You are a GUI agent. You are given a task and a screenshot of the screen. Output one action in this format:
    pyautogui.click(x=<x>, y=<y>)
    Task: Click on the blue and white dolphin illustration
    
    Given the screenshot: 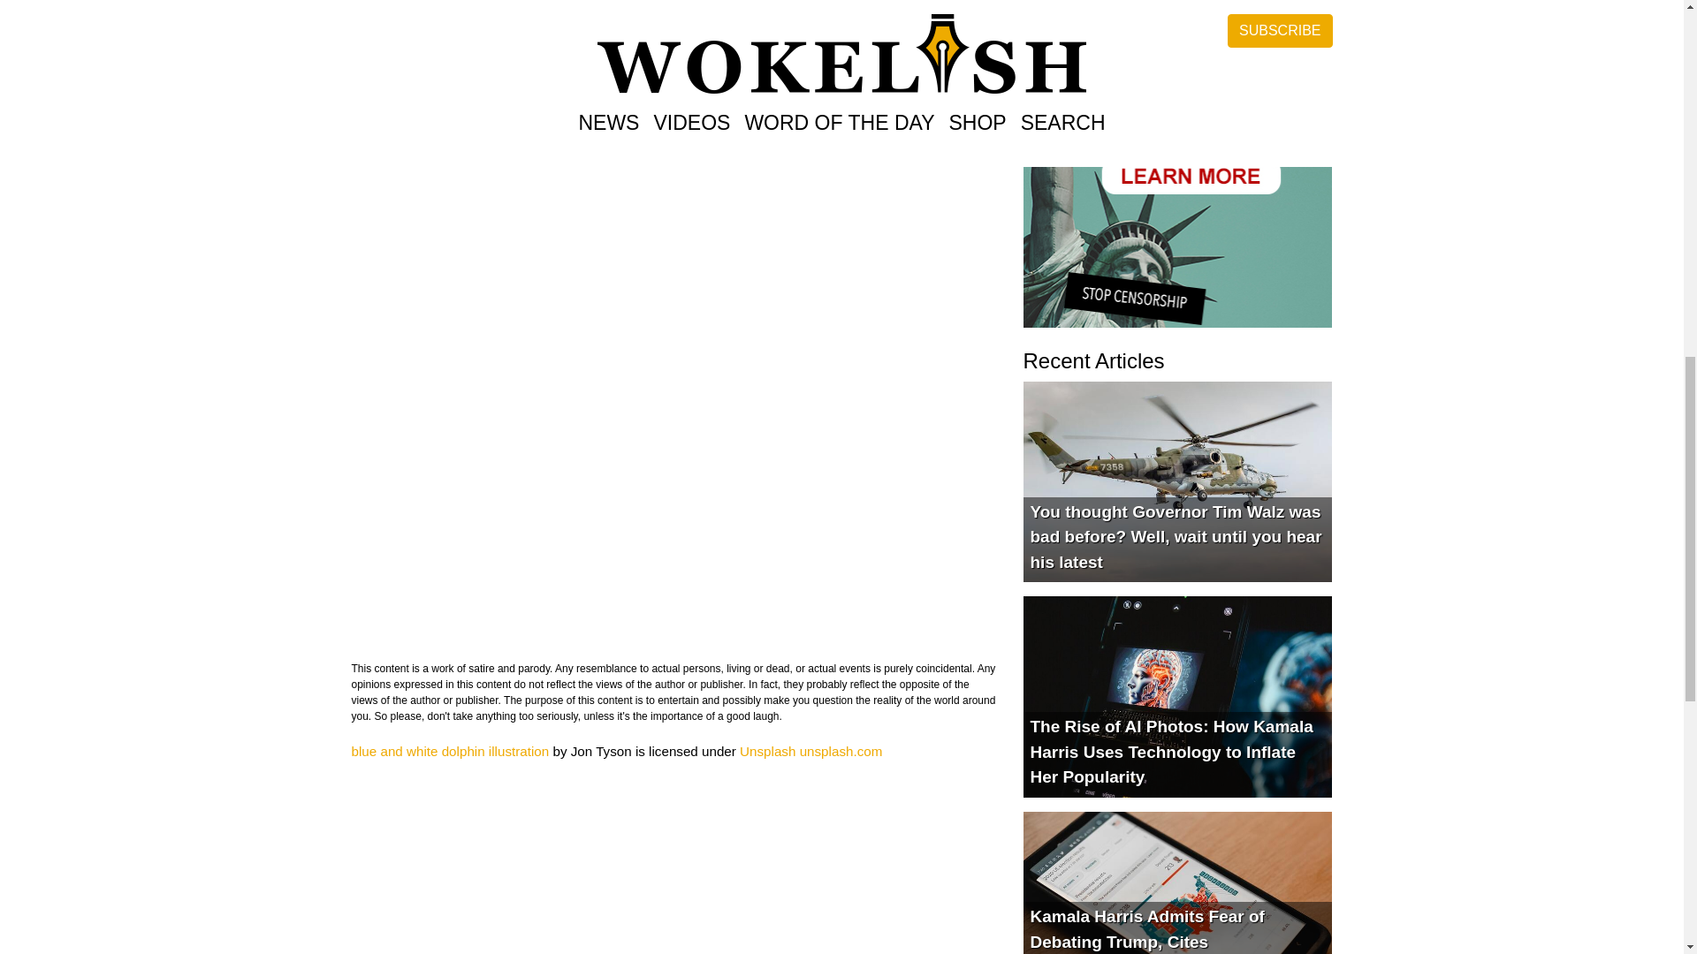 What is the action you would take?
    pyautogui.click(x=451, y=751)
    